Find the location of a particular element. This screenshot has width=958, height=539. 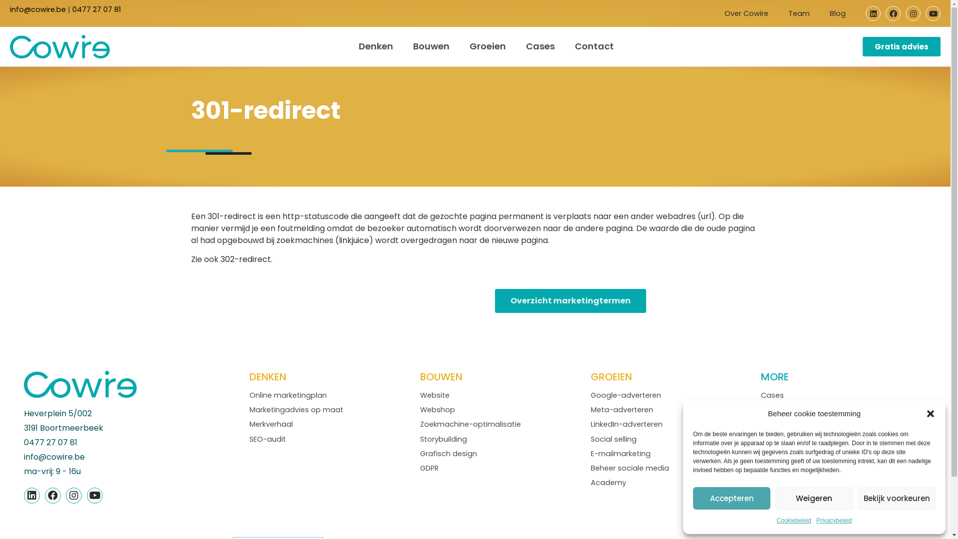

info@cowire.be is located at coordinates (137, 457).